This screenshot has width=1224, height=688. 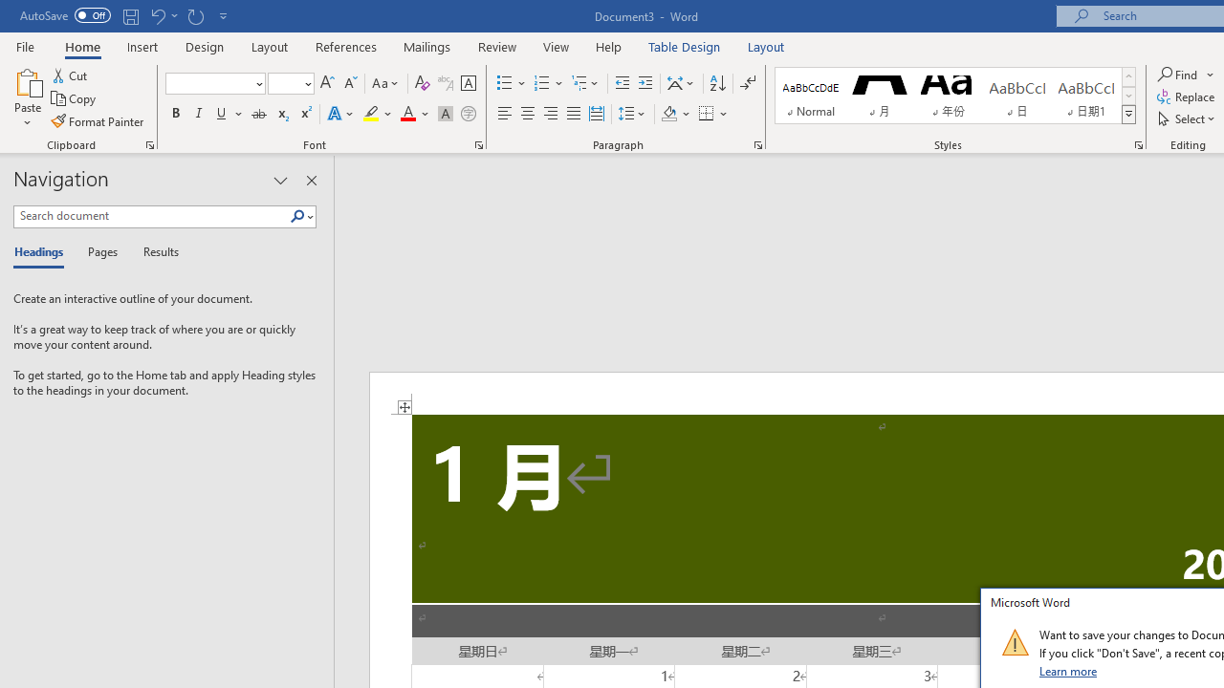 What do you see at coordinates (1128, 115) in the screenshot?
I see `Styles` at bounding box center [1128, 115].